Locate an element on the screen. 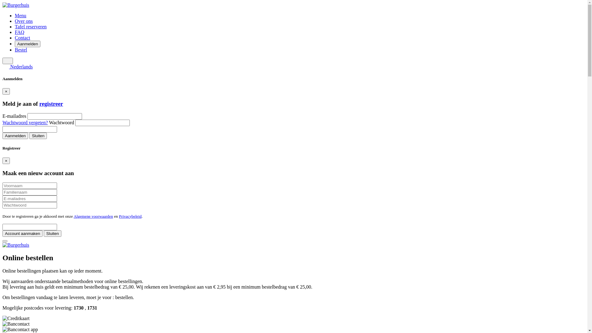 This screenshot has width=592, height=333. Burgerhuis is located at coordinates (16, 5).